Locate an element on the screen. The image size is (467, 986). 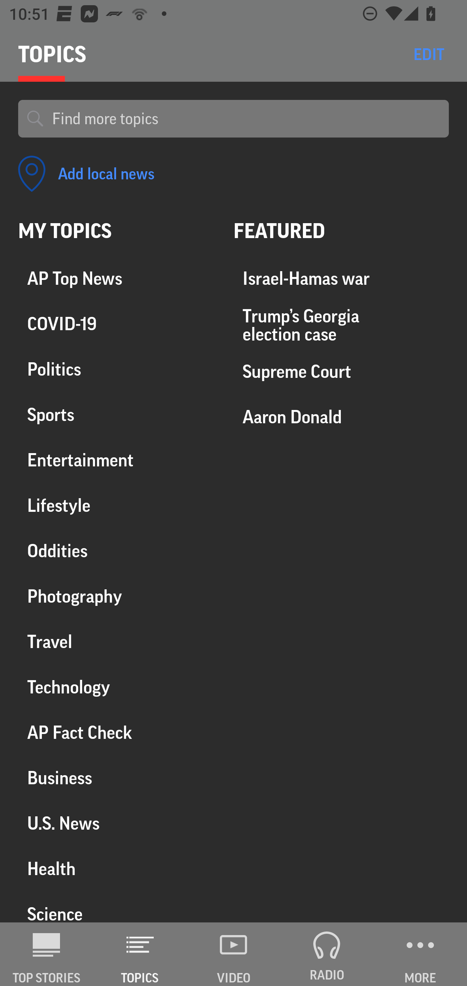
TOPICS is located at coordinates (140, 954).